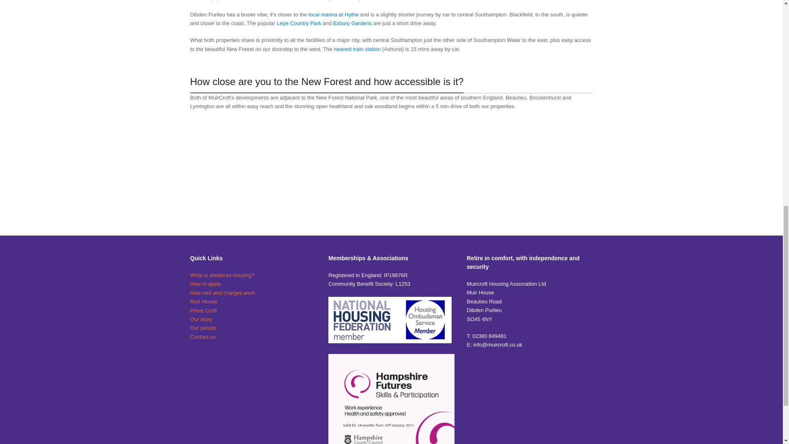 This screenshot has width=789, height=444. What do you see at coordinates (203, 337) in the screenshot?
I see `Contact us` at bounding box center [203, 337].